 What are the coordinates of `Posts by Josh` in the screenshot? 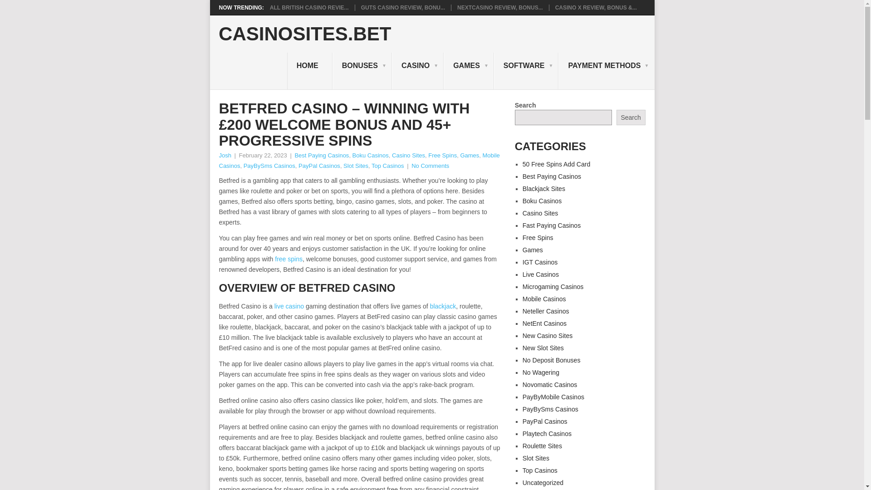 It's located at (224, 155).